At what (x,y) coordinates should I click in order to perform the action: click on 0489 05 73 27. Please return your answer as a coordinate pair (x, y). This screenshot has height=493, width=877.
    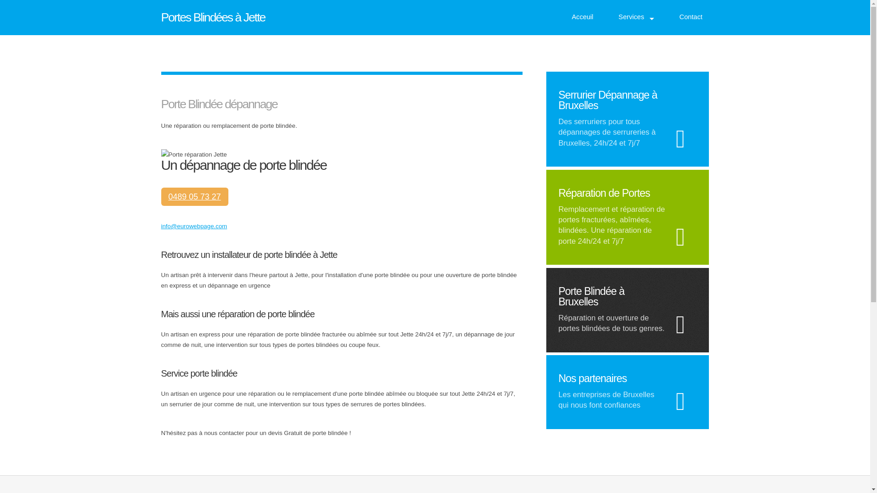
    Looking at the image, I should click on (195, 197).